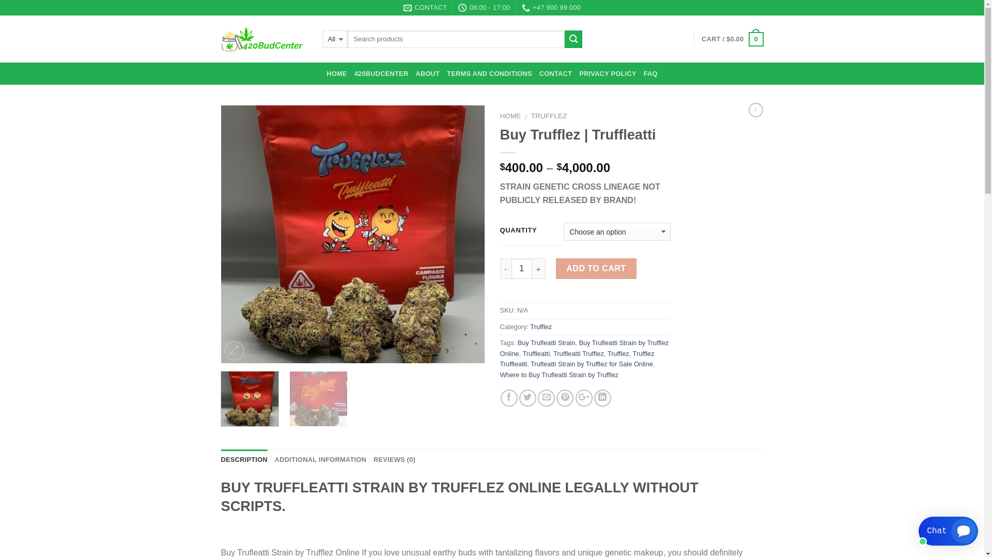 The width and height of the screenshot is (992, 558). Describe the element at coordinates (592, 364) in the screenshot. I see `Trufleatti Strain by Trufflez for Sale Online` at that location.